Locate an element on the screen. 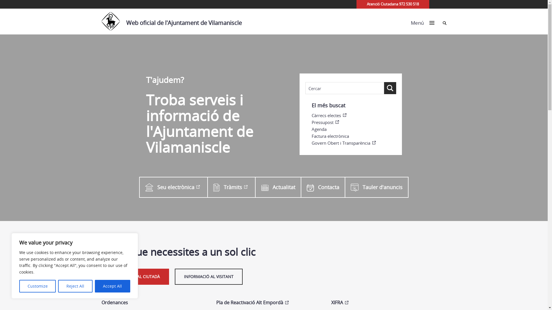 This screenshot has width=552, height=310. Reject All is located at coordinates (75, 286).